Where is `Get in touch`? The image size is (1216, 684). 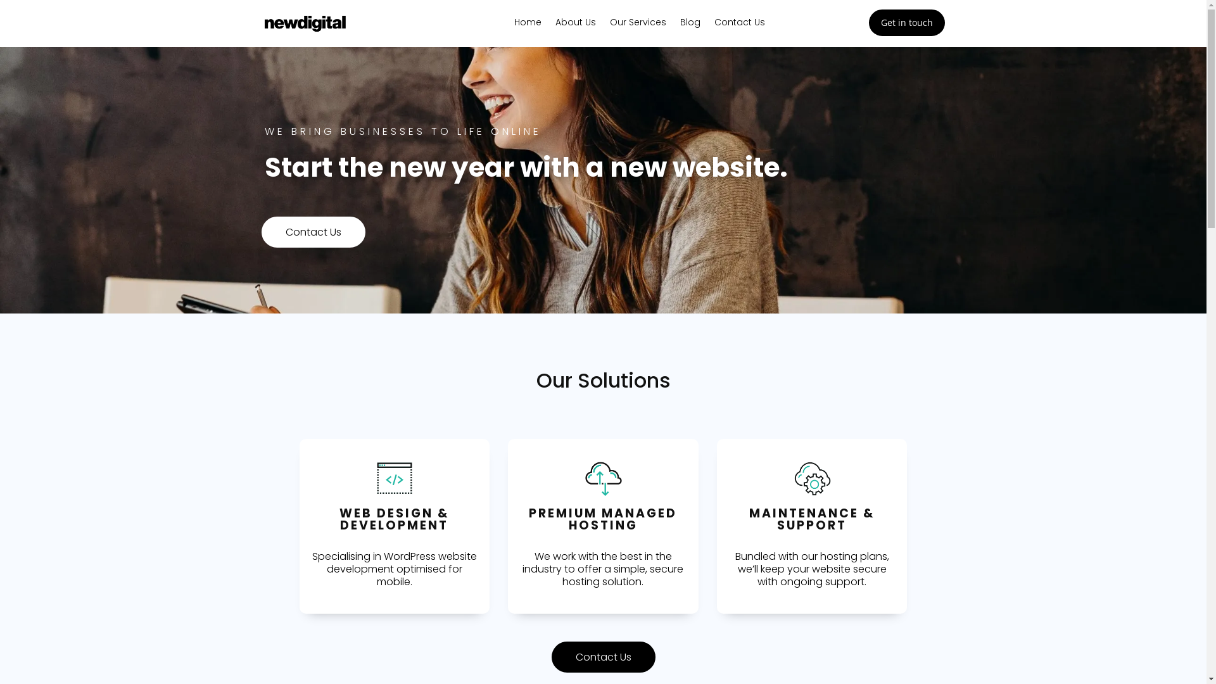 Get in touch is located at coordinates (907, 23).